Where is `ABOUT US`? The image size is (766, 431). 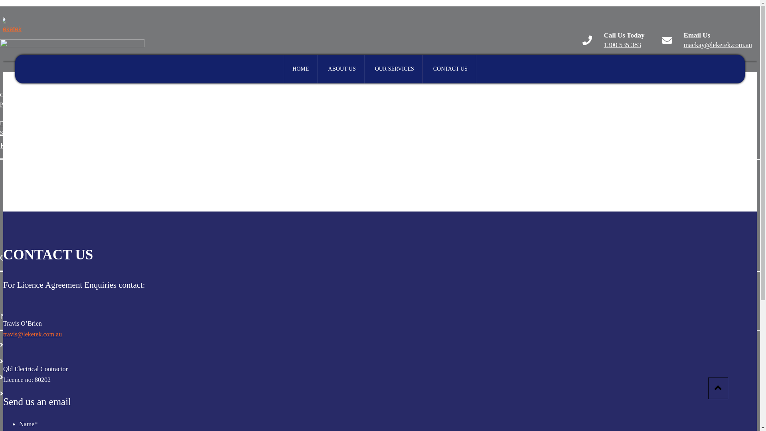
ABOUT US is located at coordinates (342, 69).